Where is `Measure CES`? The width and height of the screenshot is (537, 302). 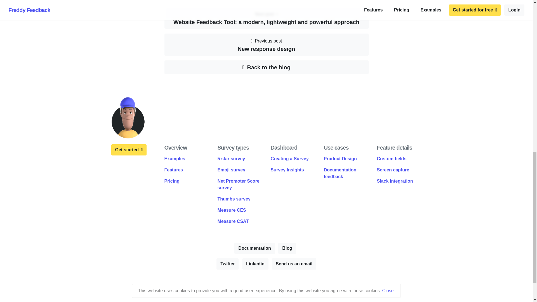 Measure CES is located at coordinates (232, 210).